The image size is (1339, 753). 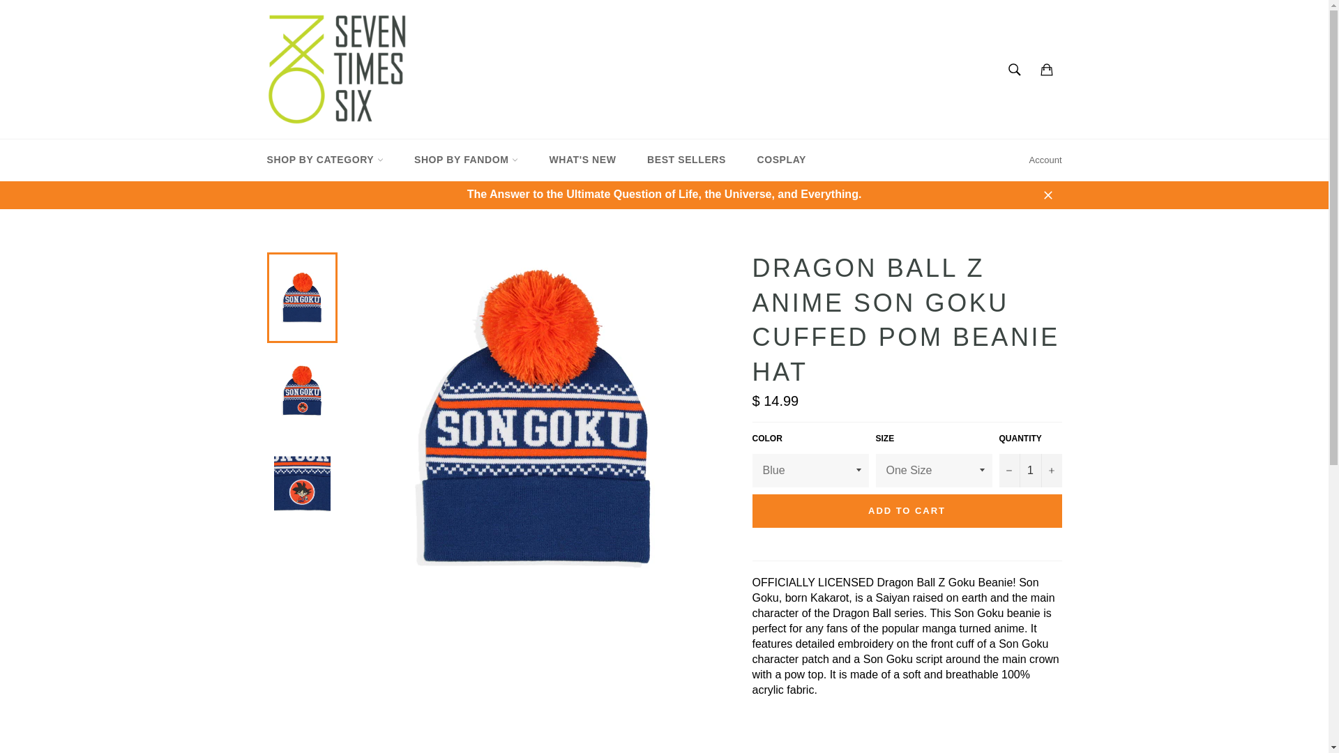 I want to click on 1, so click(x=1030, y=470).